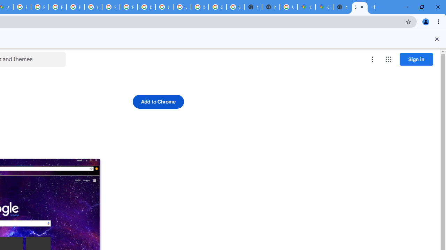  Describe the element at coordinates (439, 22) in the screenshot. I see `Chrome` at that location.